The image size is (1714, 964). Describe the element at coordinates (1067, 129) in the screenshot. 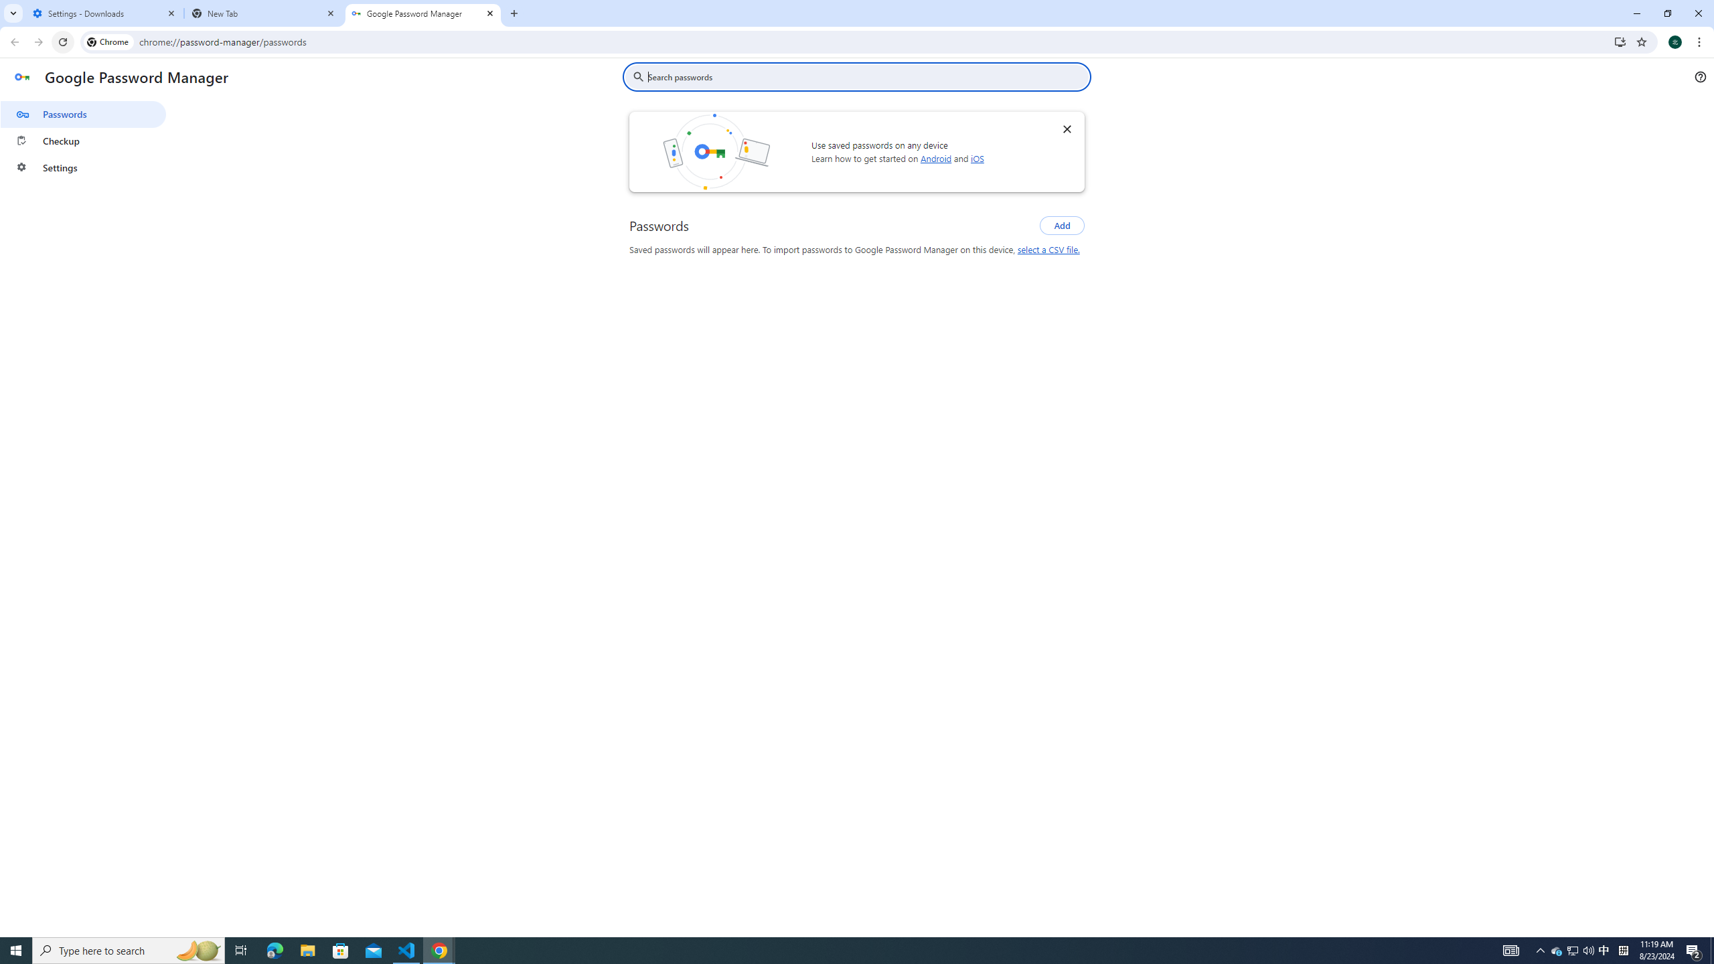

I see `Dismiss recommendation` at that location.